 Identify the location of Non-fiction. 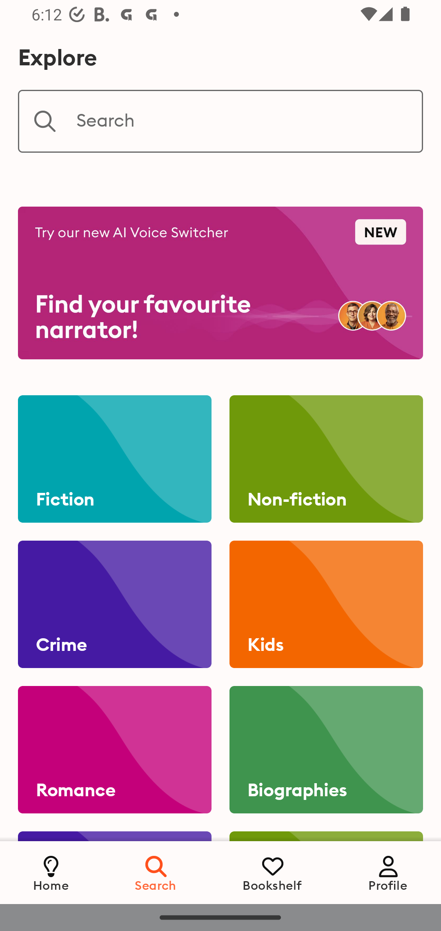
(326, 459).